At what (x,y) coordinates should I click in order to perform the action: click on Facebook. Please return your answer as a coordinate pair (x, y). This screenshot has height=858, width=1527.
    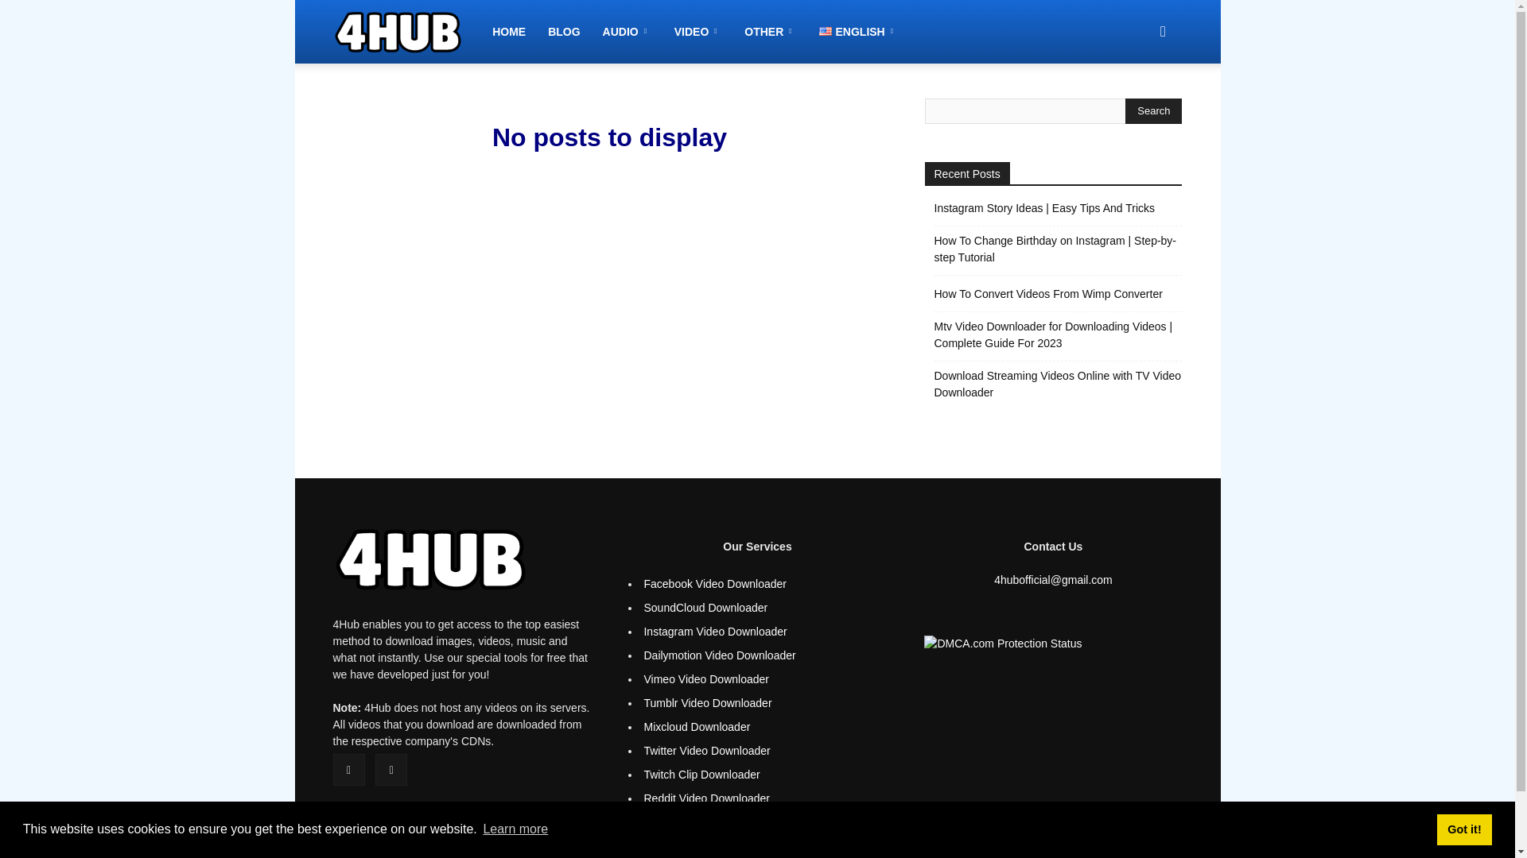
    Looking at the image, I should click on (348, 770).